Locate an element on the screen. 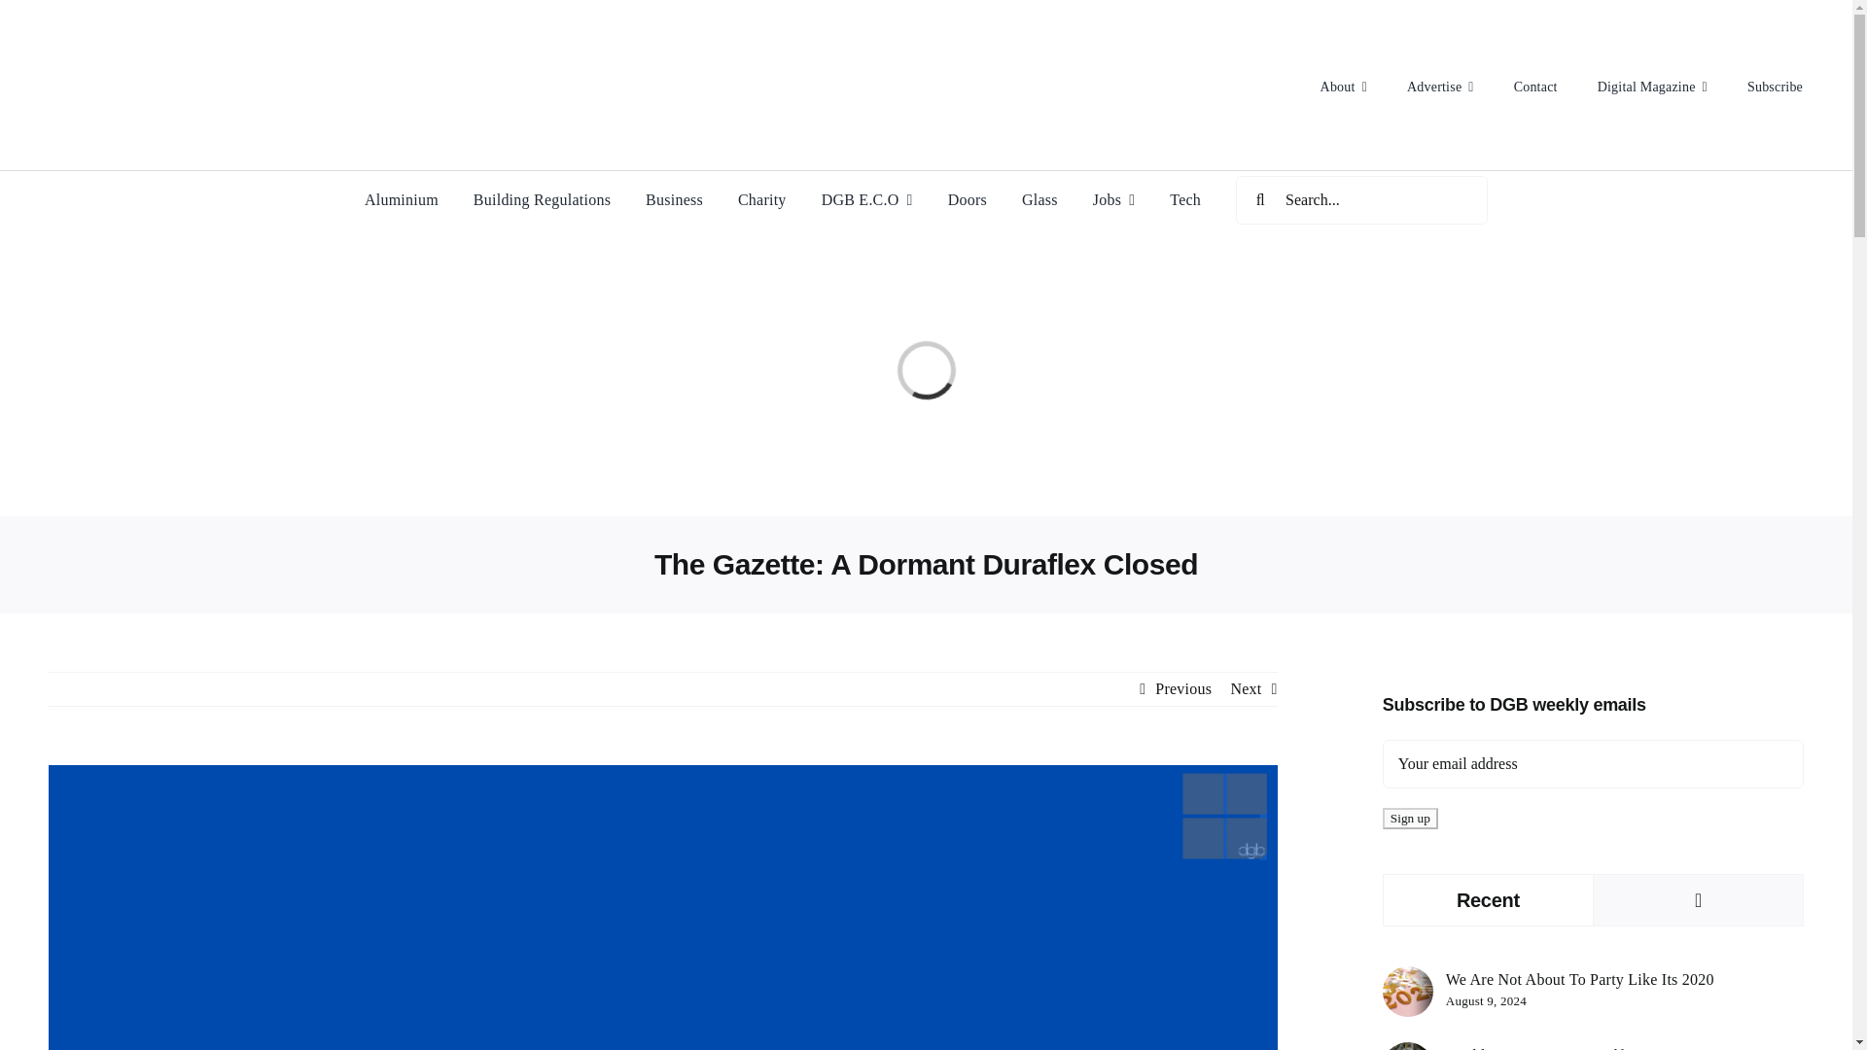 Image resolution: width=1867 pixels, height=1050 pixels. Building Regulations is located at coordinates (541, 200).